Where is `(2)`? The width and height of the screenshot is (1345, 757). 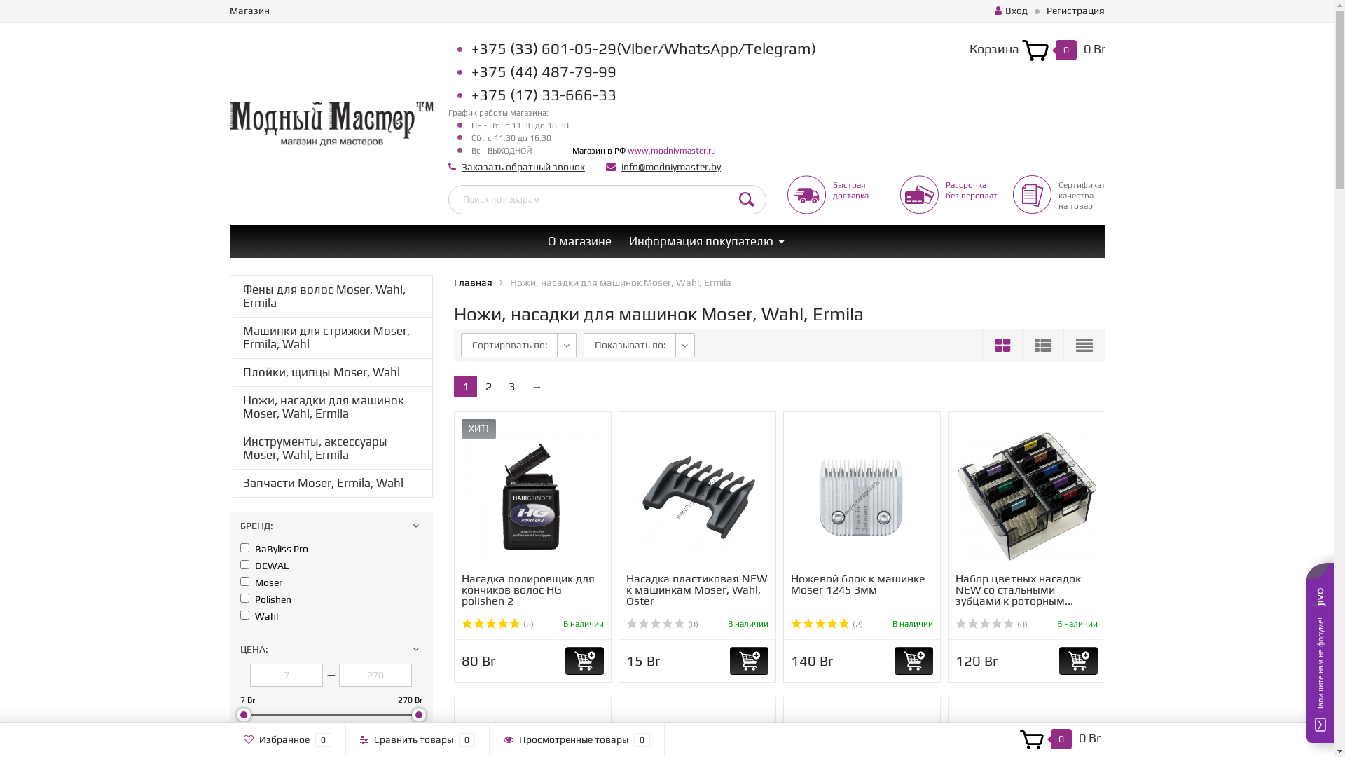 (2) is located at coordinates (497, 625).